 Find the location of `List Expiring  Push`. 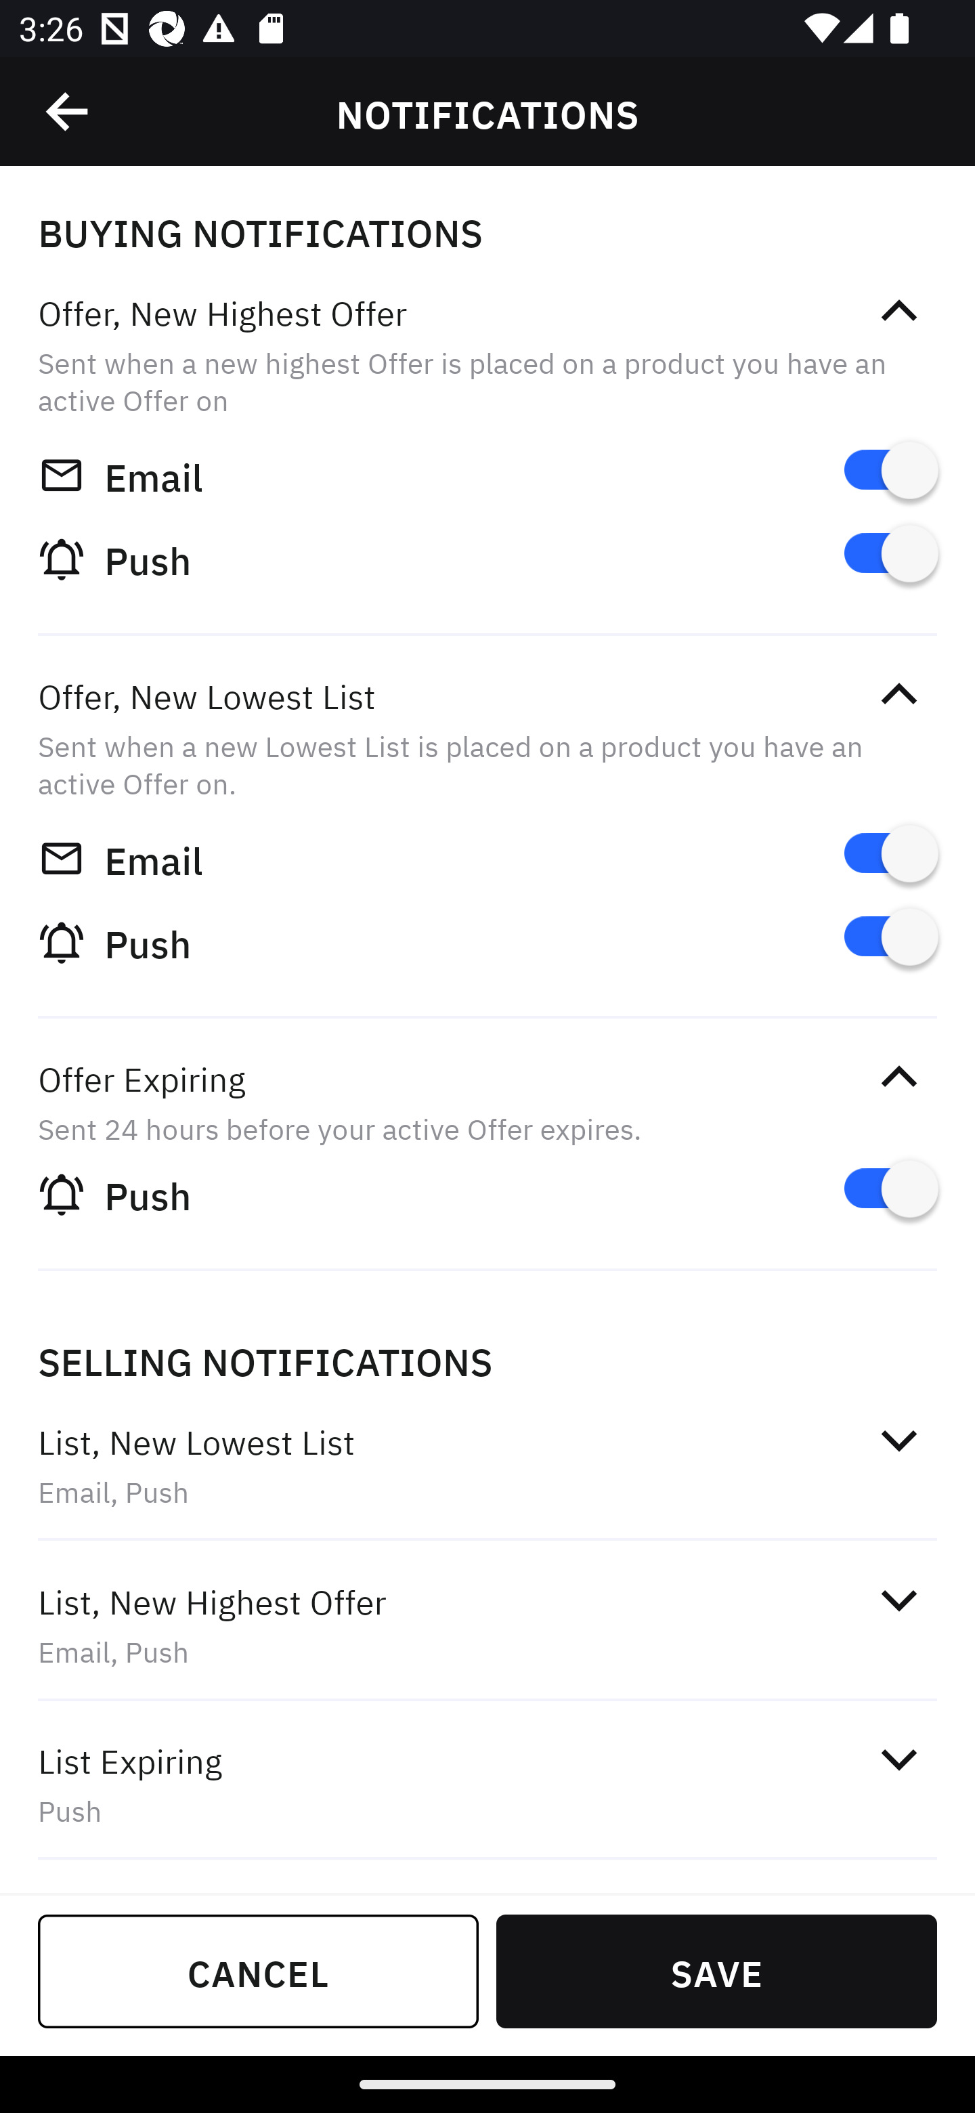

List Expiring  Push is located at coordinates (487, 1784).